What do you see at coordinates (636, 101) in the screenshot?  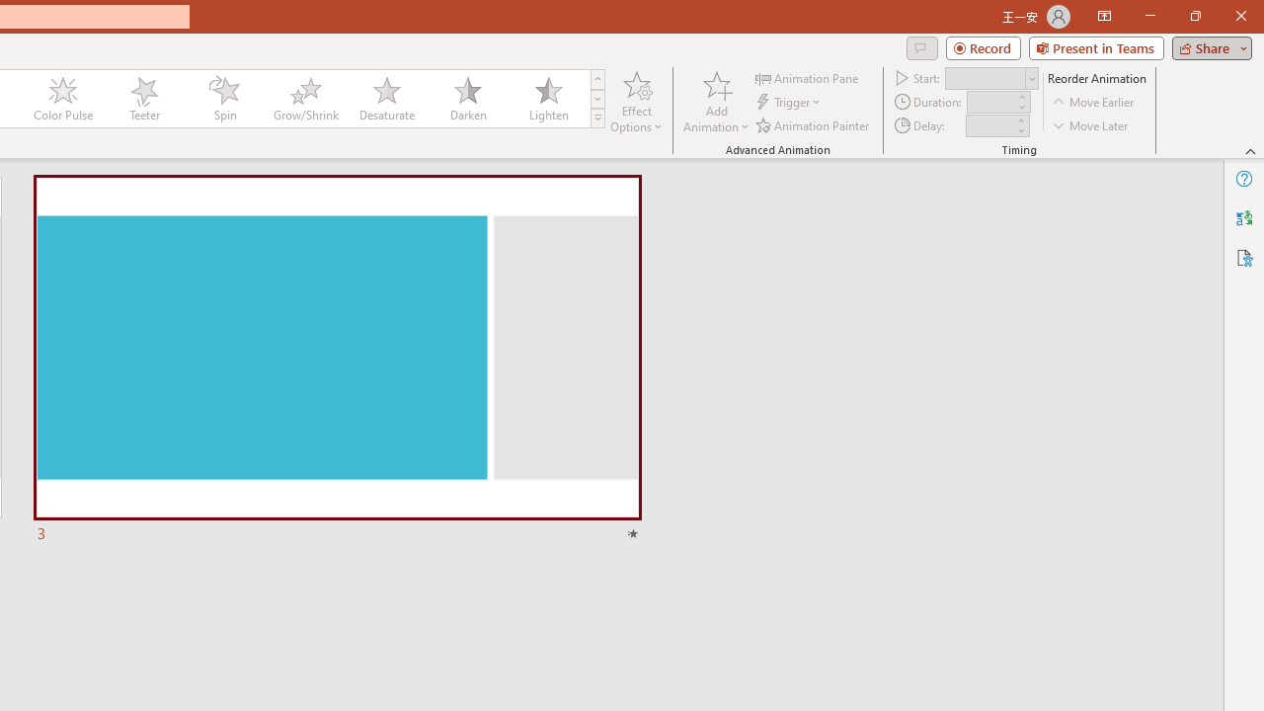 I see `Effect Options` at bounding box center [636, 101].